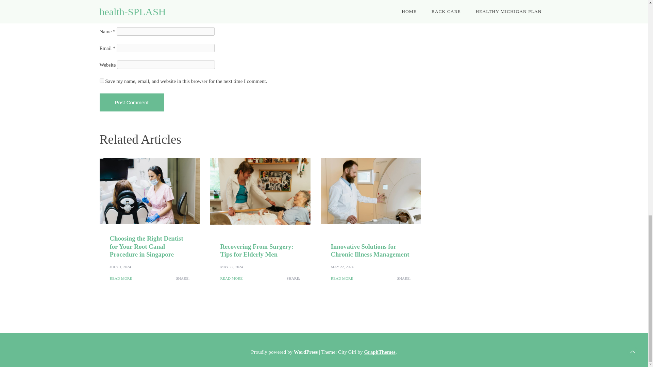 Image resolution: width=653 pixels, height=367 pixels. Describe the element at coordinates (131, 103) in the screenshot. I see `Post Comment` at that location.